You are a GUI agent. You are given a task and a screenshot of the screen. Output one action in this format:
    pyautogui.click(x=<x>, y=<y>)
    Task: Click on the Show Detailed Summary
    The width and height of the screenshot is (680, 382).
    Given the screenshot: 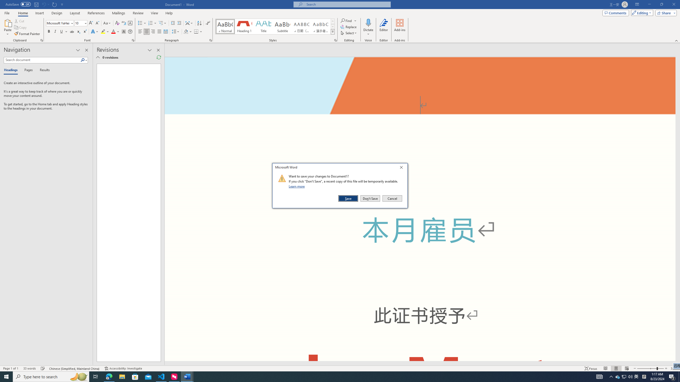 What is the action you would take?
    pyautogui.click(x=45, y=4)
    